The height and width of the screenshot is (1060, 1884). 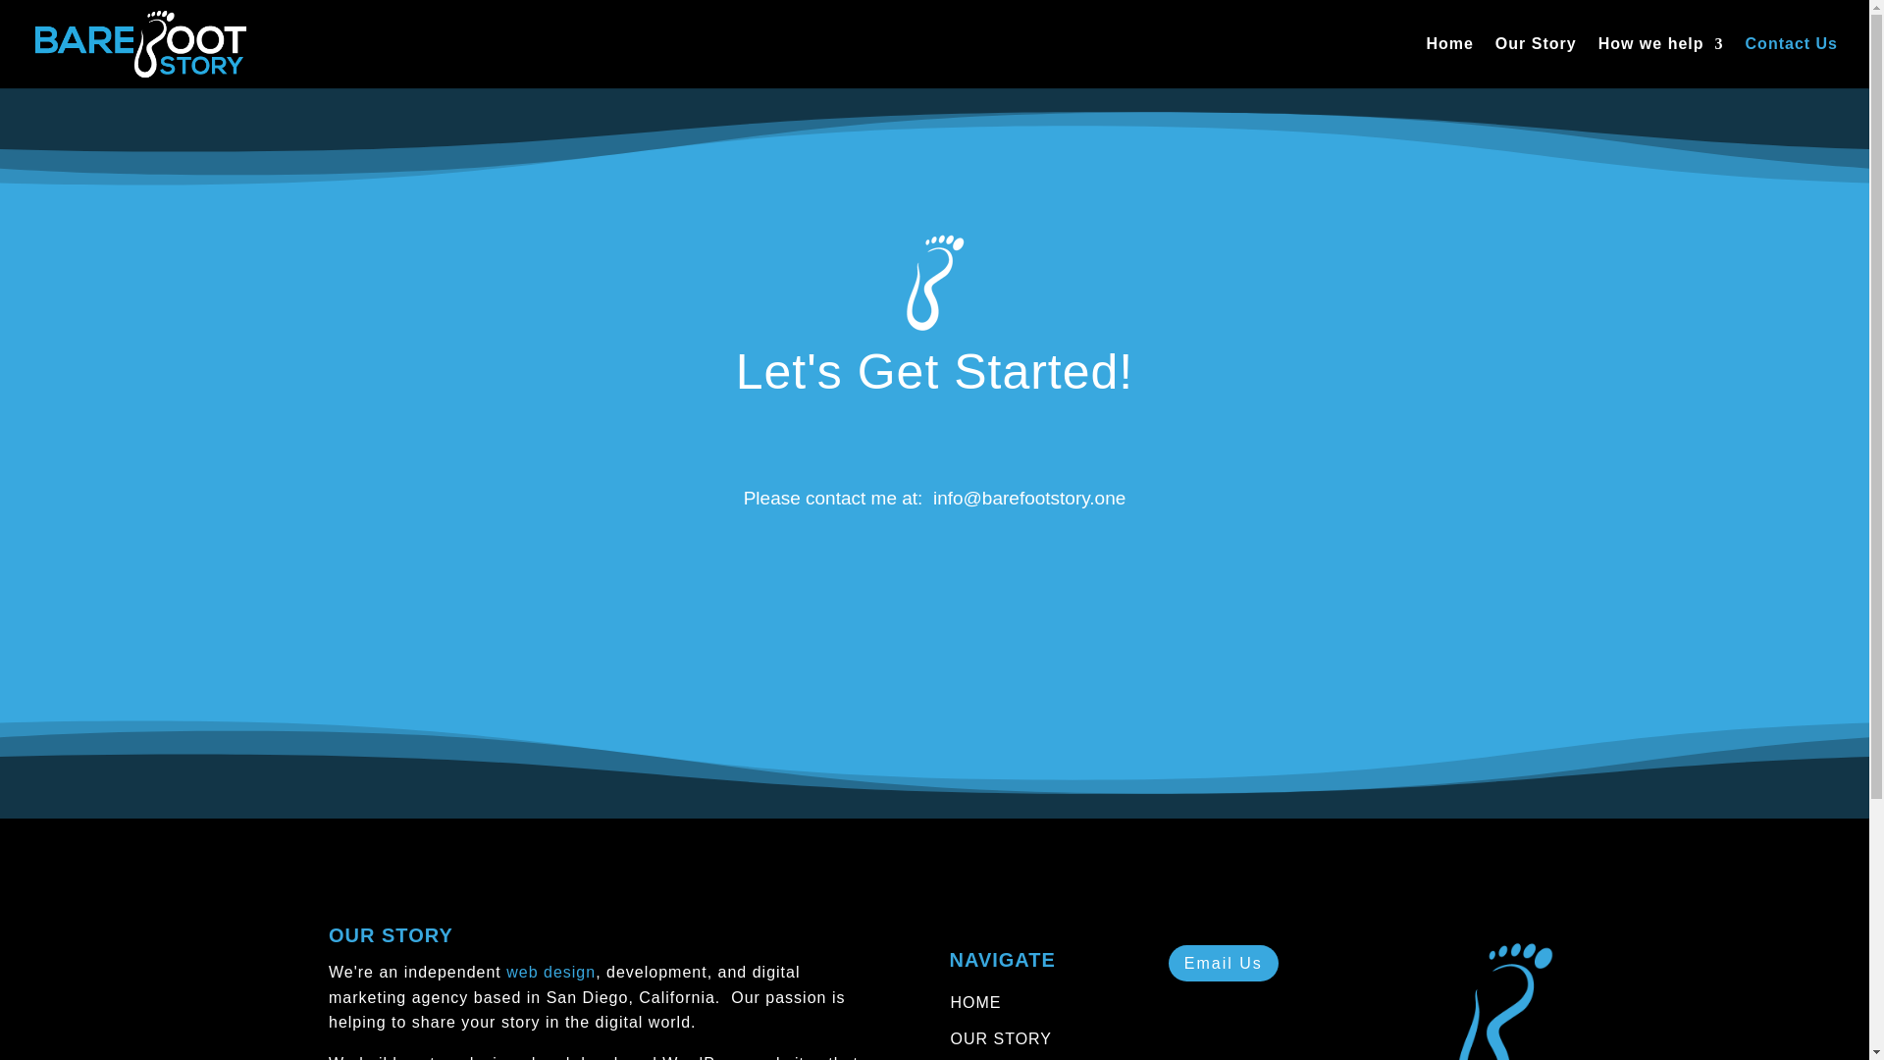 I want to click on San Diego Website Design, so click(x=550, y=972).